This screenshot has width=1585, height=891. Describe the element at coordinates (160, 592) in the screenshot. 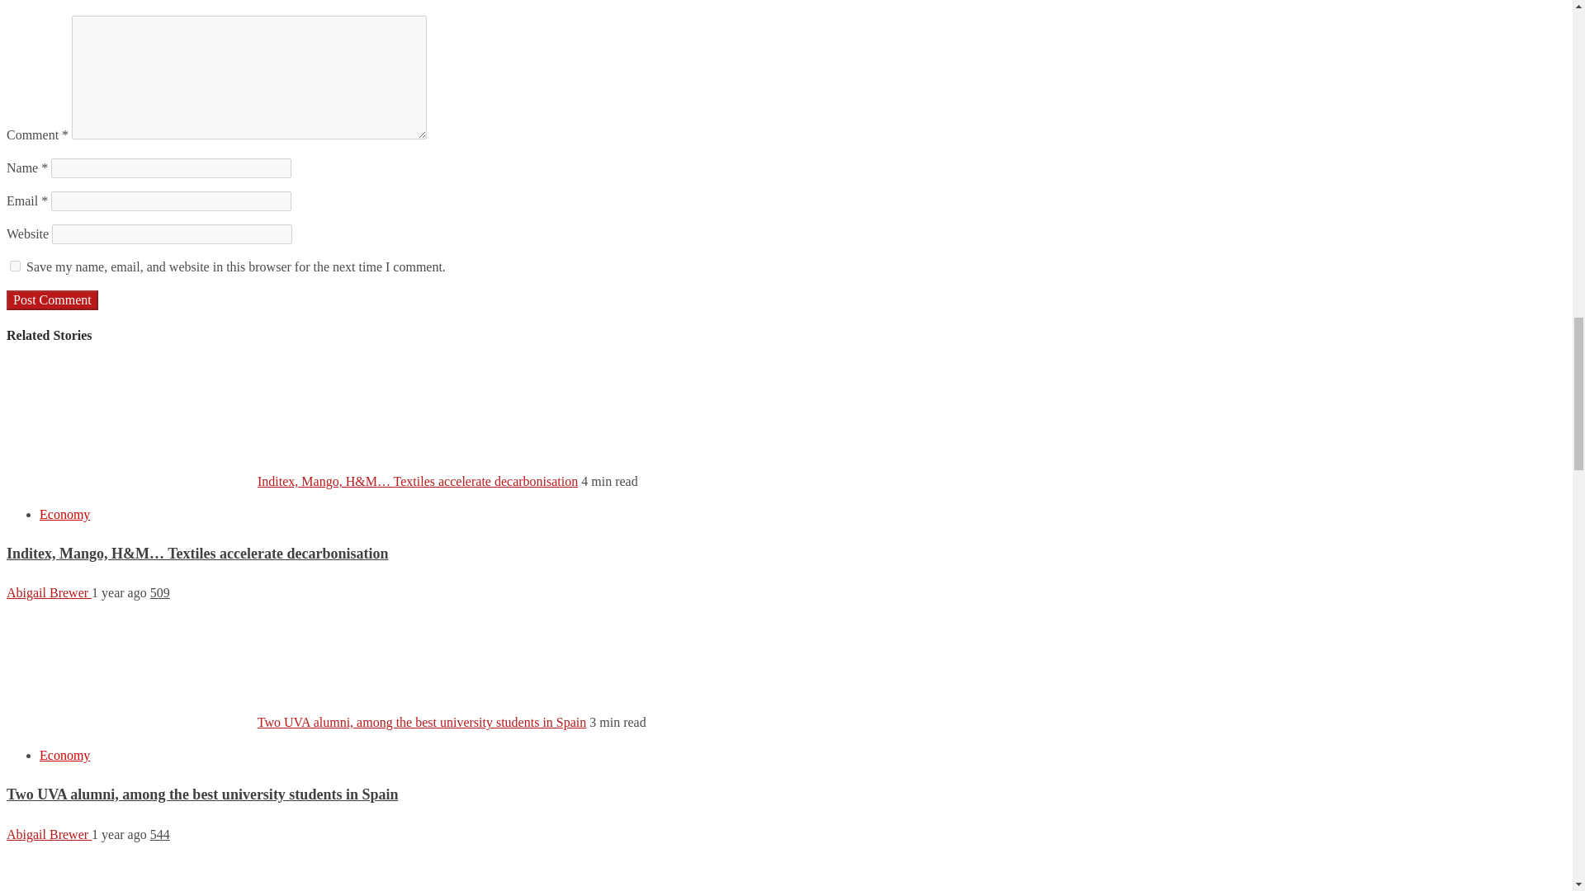

I see `509` at that location.